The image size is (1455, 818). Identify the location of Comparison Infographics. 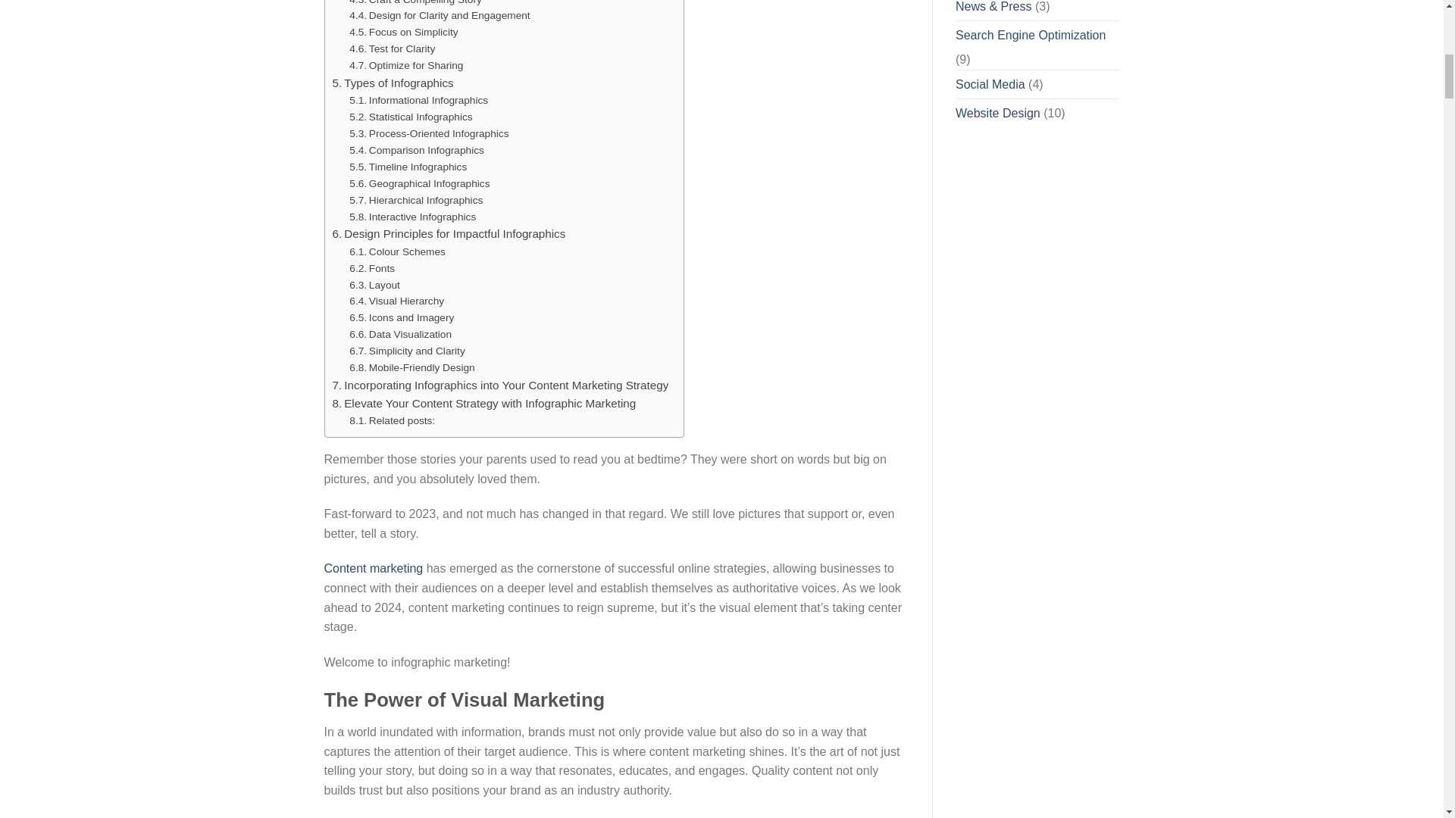
(417, 150).